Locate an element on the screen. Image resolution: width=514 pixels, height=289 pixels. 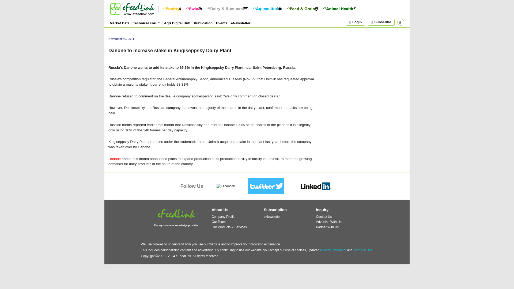
Partner With Us is located at coordinates (327, 227).